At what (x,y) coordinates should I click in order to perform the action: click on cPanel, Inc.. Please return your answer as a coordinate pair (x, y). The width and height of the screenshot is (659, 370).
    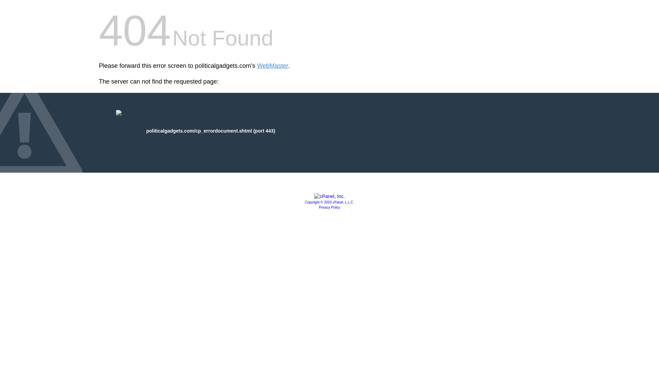
    Looking at the image, I should click on (329, 202).